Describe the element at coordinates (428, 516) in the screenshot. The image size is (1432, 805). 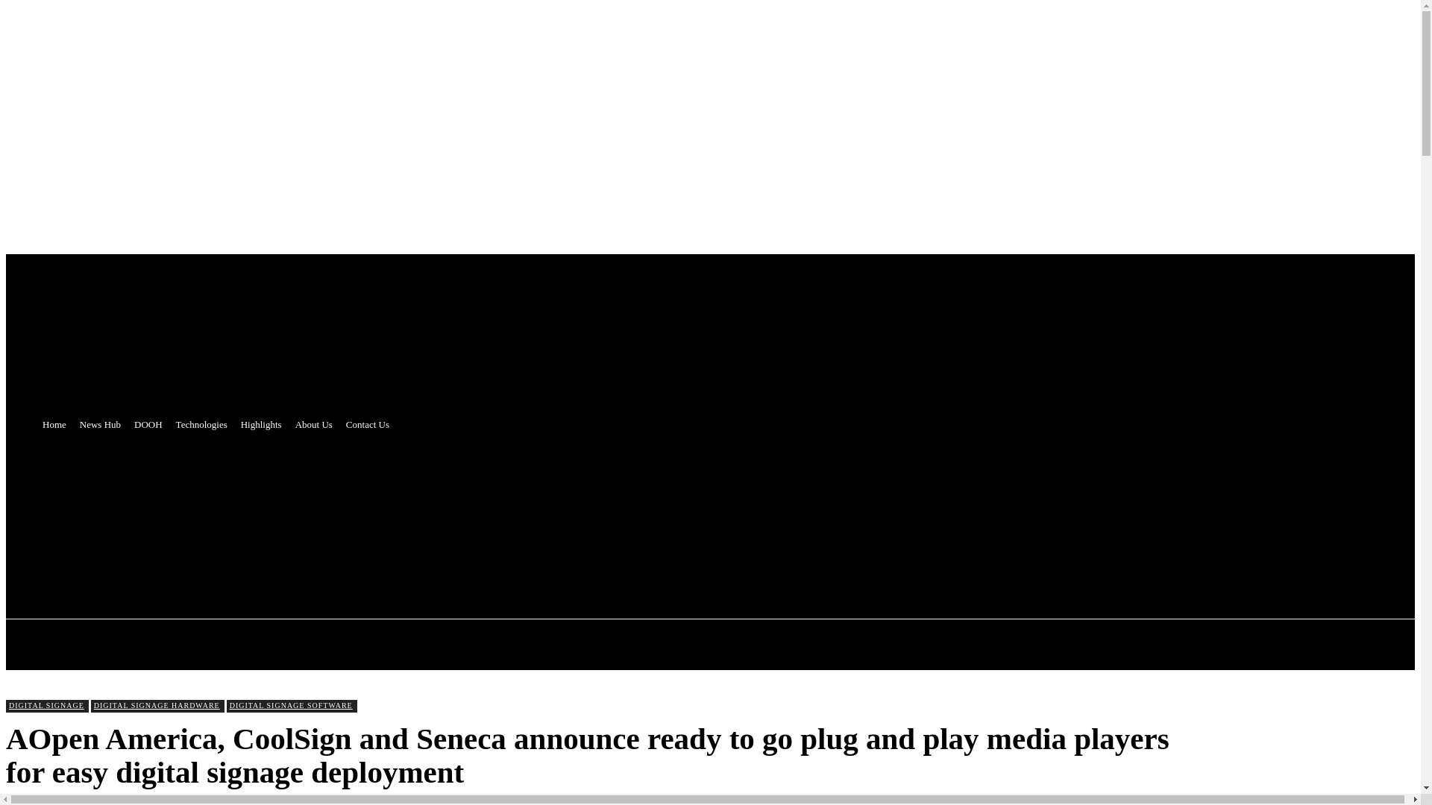
I see `Instagram` at that location.